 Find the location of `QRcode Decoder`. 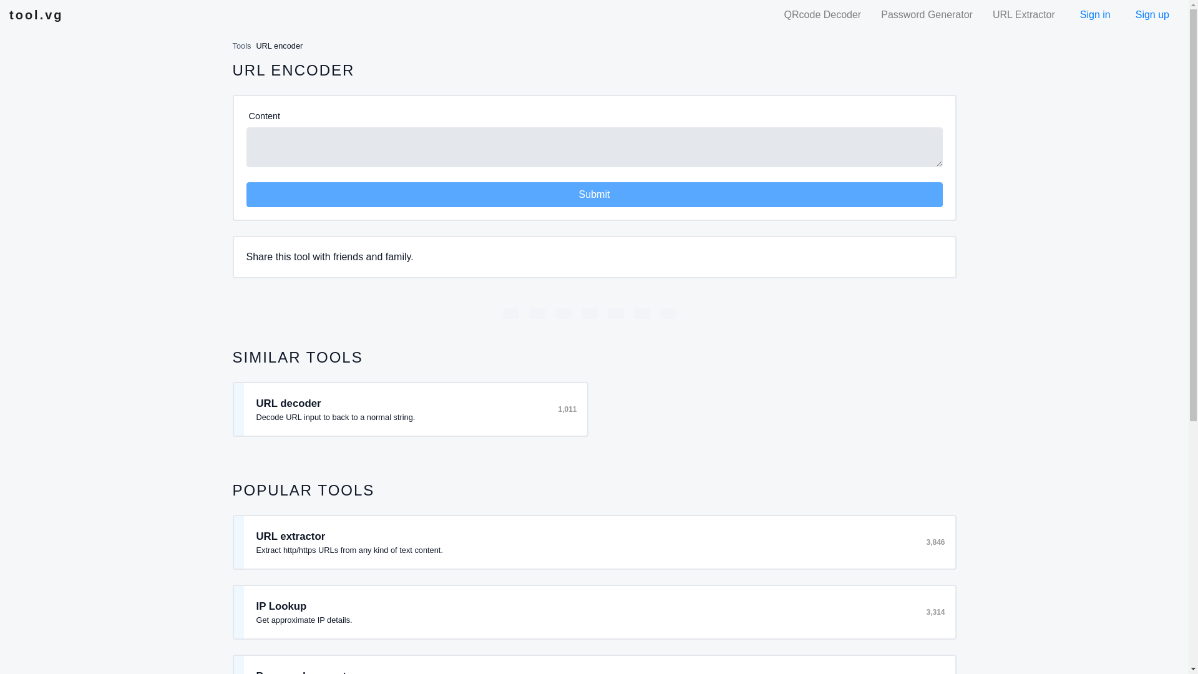

QRcode Decoder is located at coordinates (822, 15).